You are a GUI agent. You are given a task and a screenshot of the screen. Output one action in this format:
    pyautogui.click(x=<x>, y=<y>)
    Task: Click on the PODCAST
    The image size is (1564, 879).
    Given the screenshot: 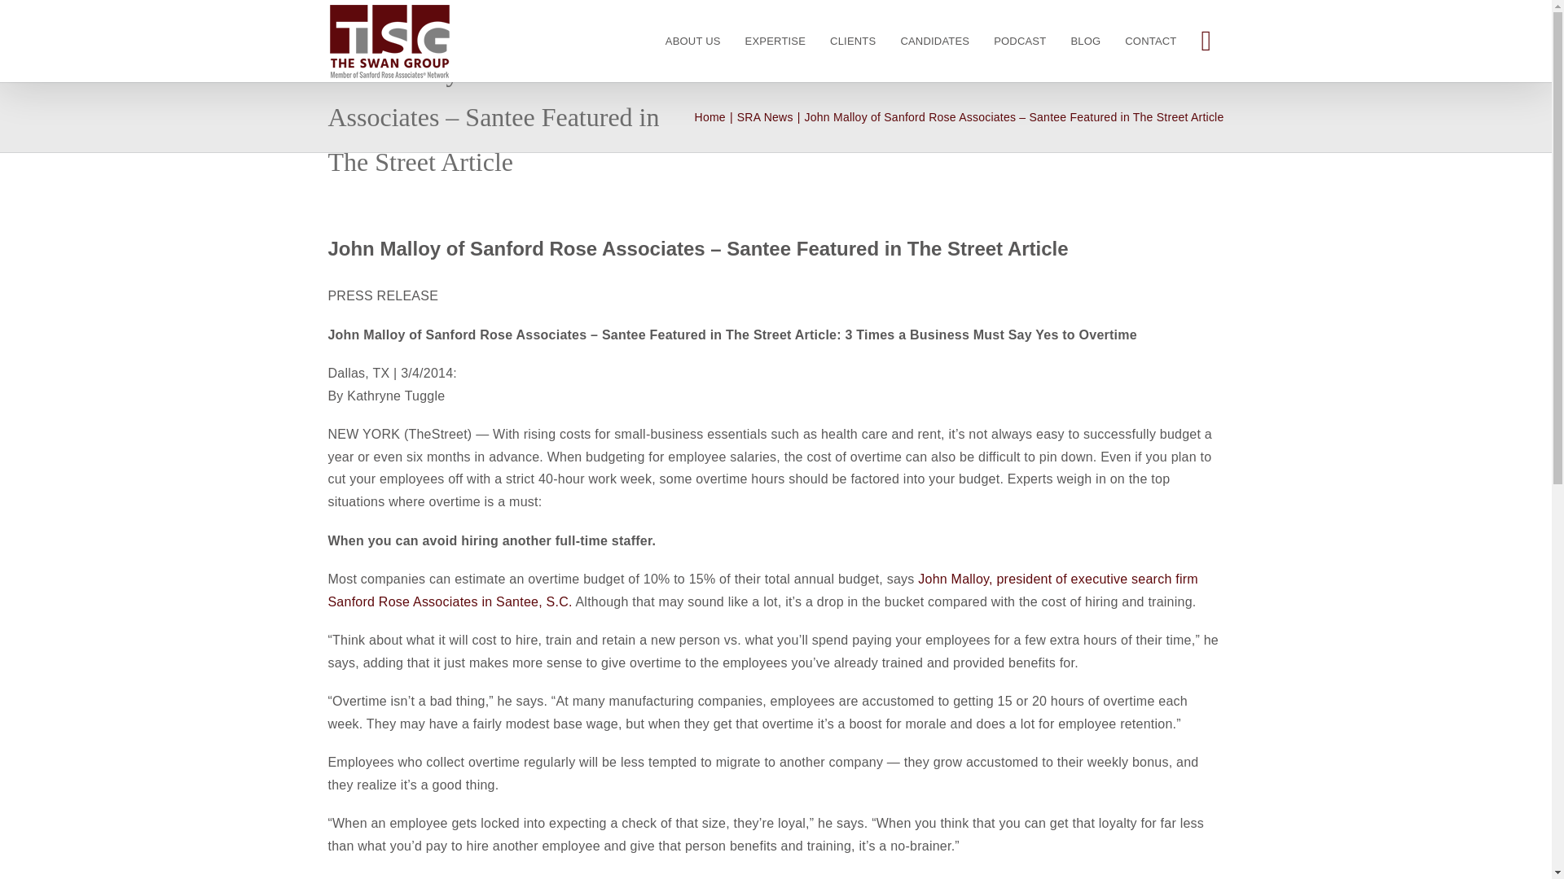 What is the action you would take?
    pyautogui.click(x=1020, y=41)
    